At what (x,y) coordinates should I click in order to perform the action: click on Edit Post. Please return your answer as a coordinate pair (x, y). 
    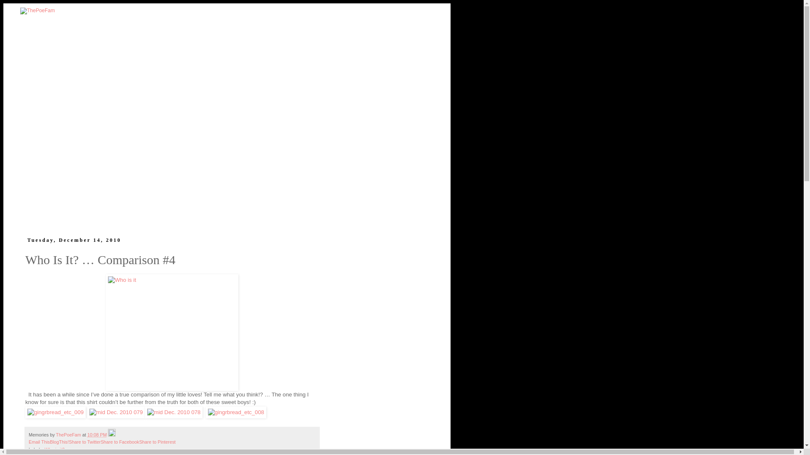
    Looking at the image, I should click on (111, 435).